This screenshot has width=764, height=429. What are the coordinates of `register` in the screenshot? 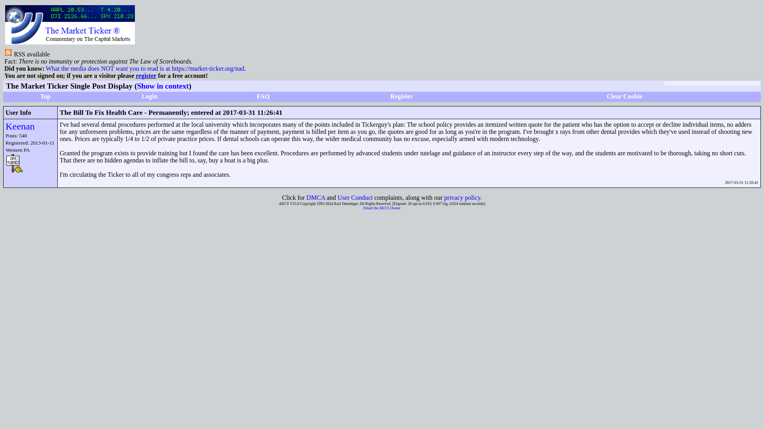 It's located at (146, 75).